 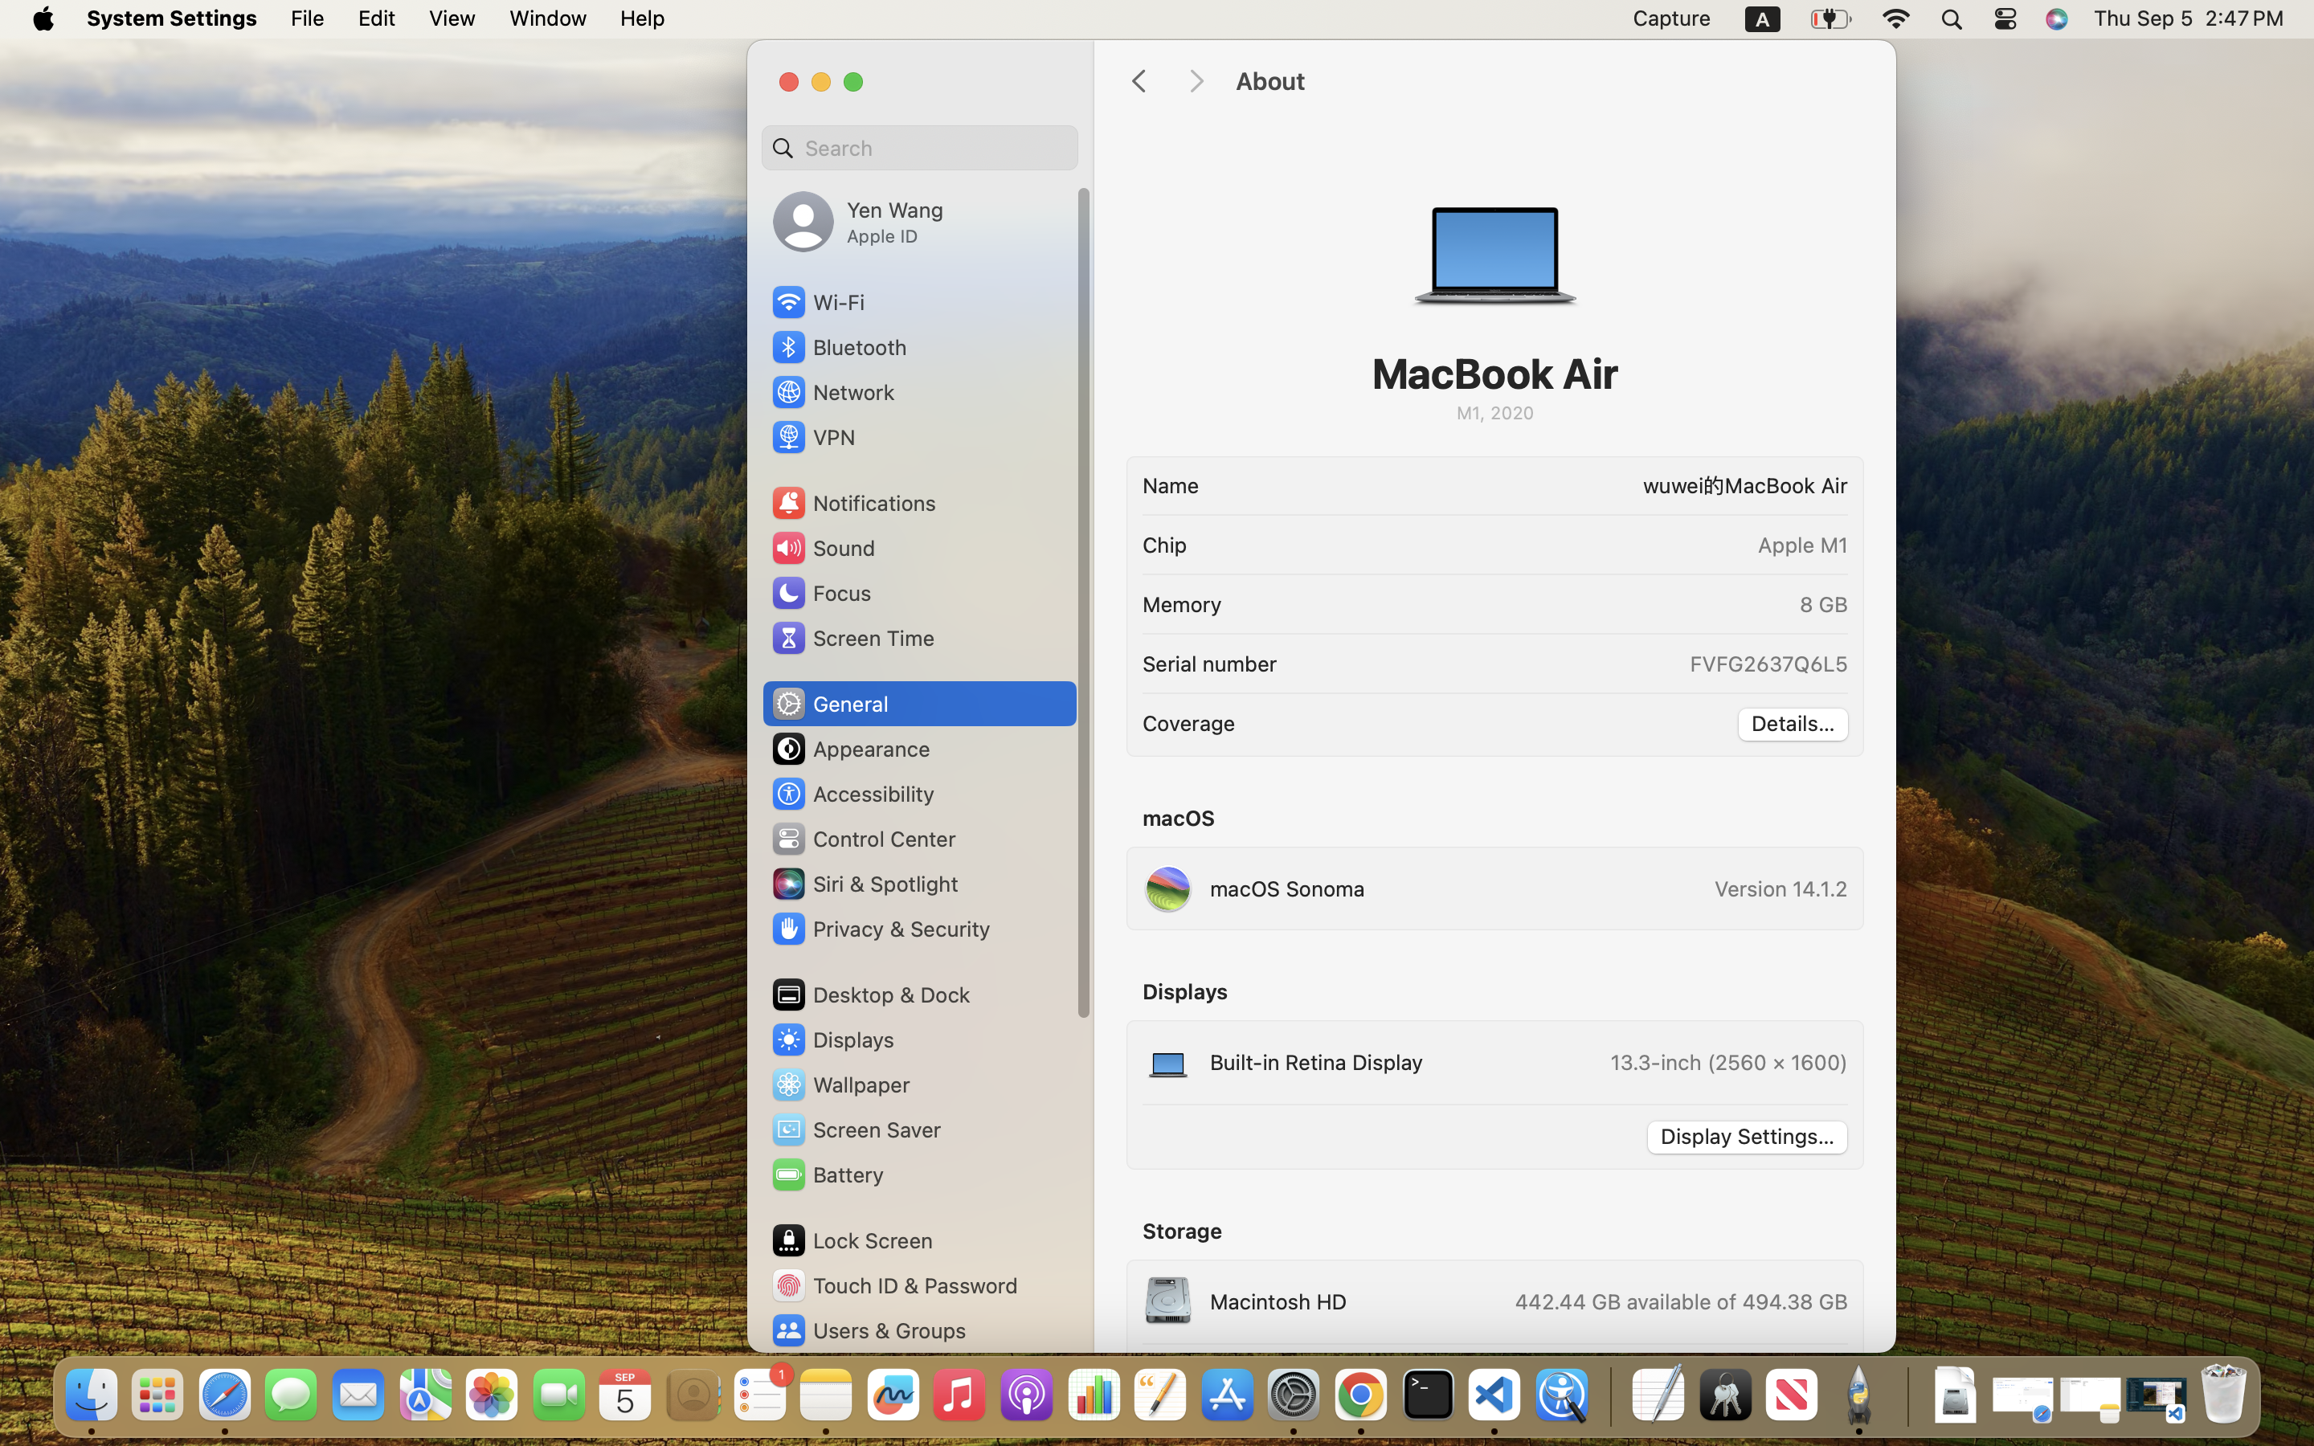 I want to click on 13.3-inch (2560 × 1600), so click(x=1729, y=1062).